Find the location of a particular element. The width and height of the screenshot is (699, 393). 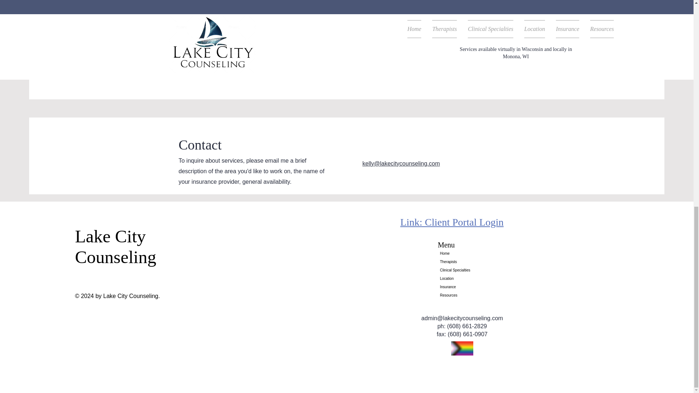

Insurance is located at coordinates (462, 287).